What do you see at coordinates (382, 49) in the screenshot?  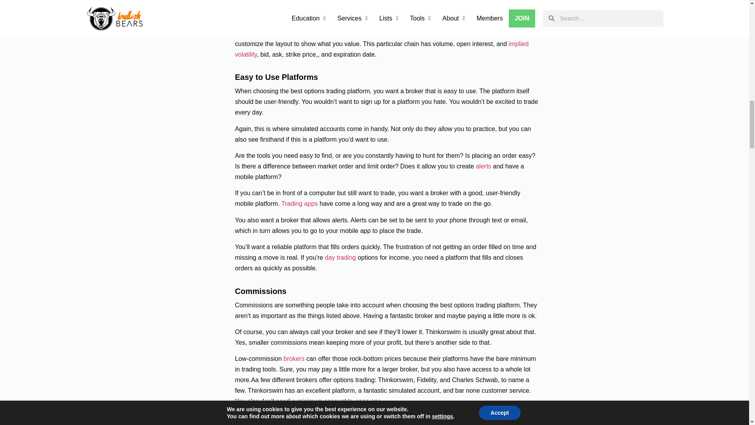 I see `implied volatility` at bounding box center [382, 49].